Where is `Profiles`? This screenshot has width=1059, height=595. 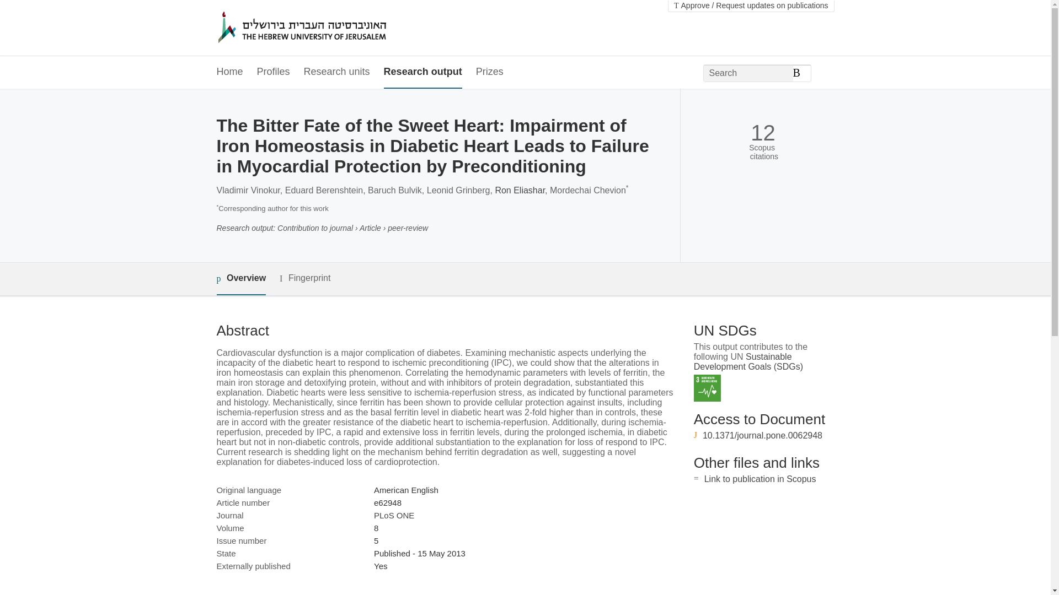 Profiles is located at coordinates (274, 72).